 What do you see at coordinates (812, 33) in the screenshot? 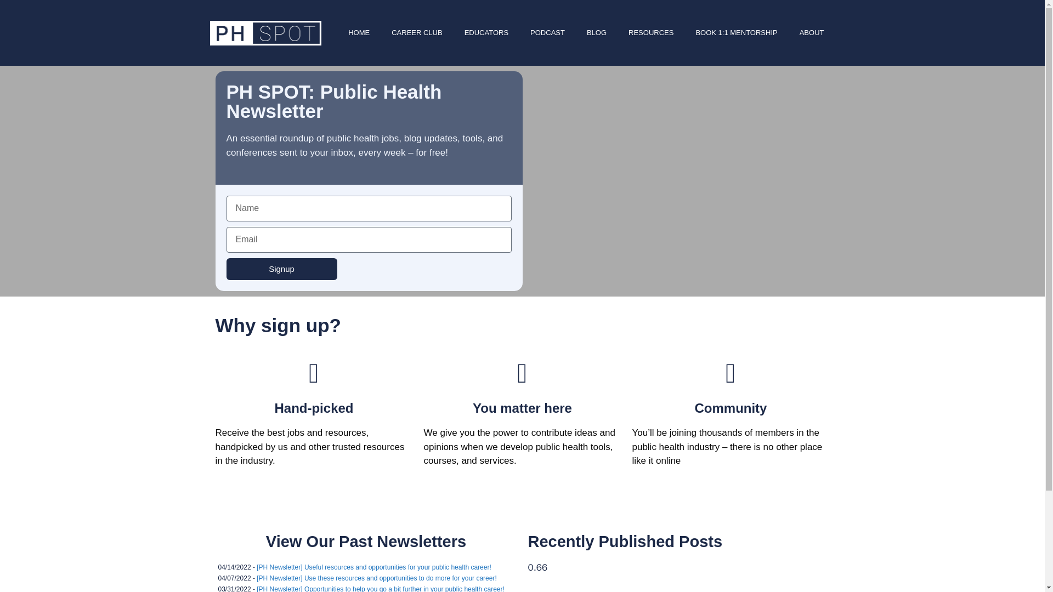
I see `ABOUT` at bounding box center [812, 33].